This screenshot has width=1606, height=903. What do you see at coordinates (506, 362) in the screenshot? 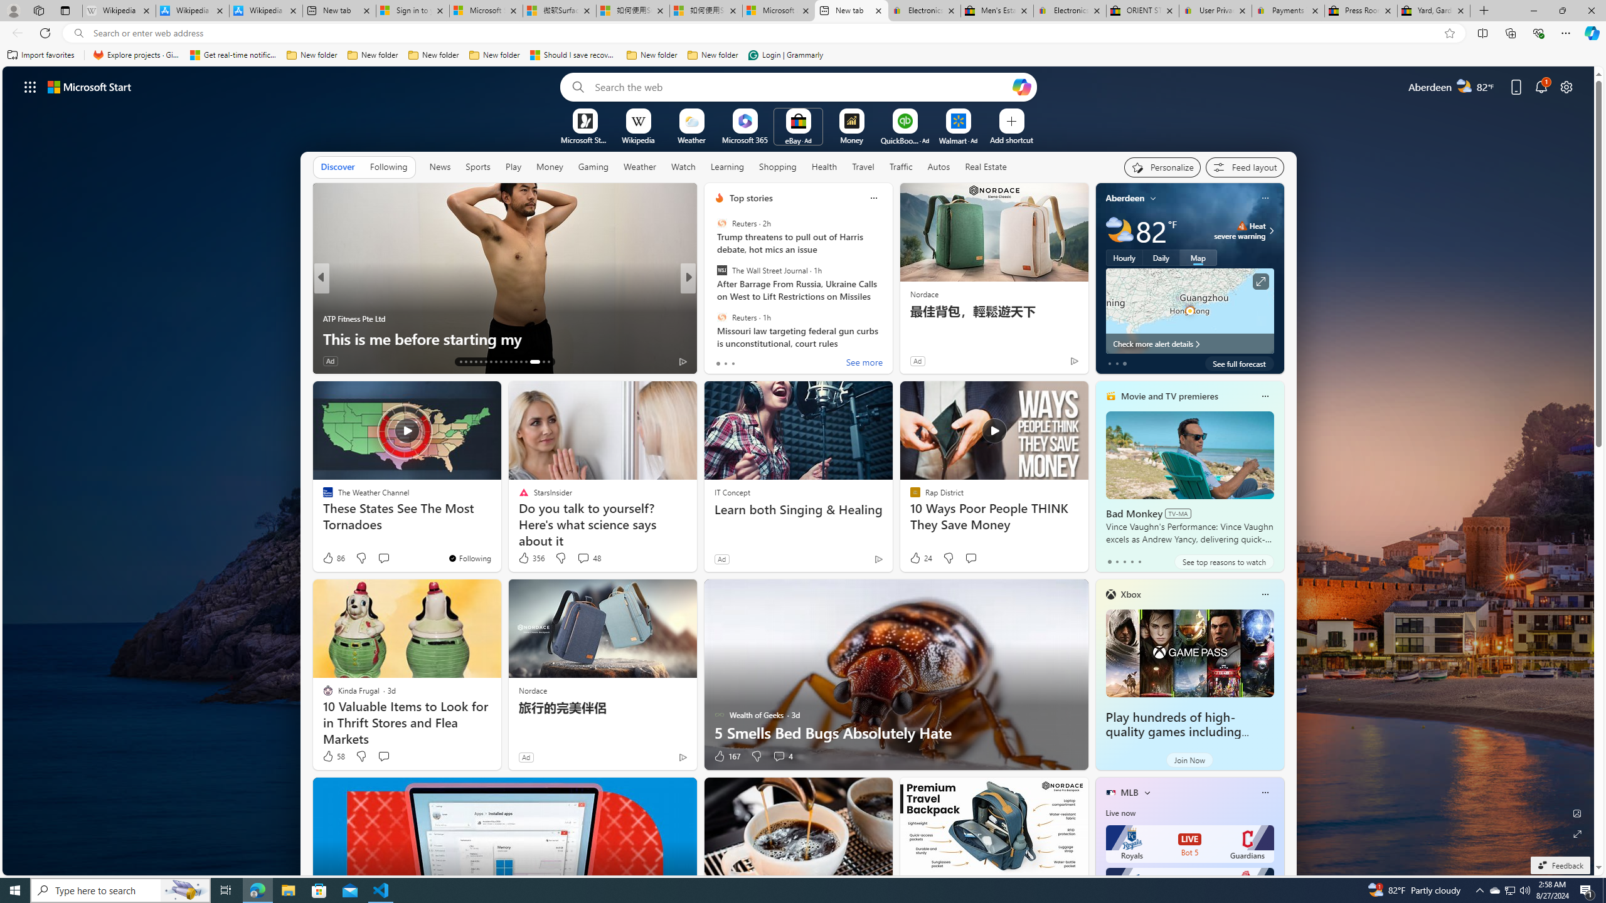
I see `AutomationID: tab-22` at bounding box center [506, 362].